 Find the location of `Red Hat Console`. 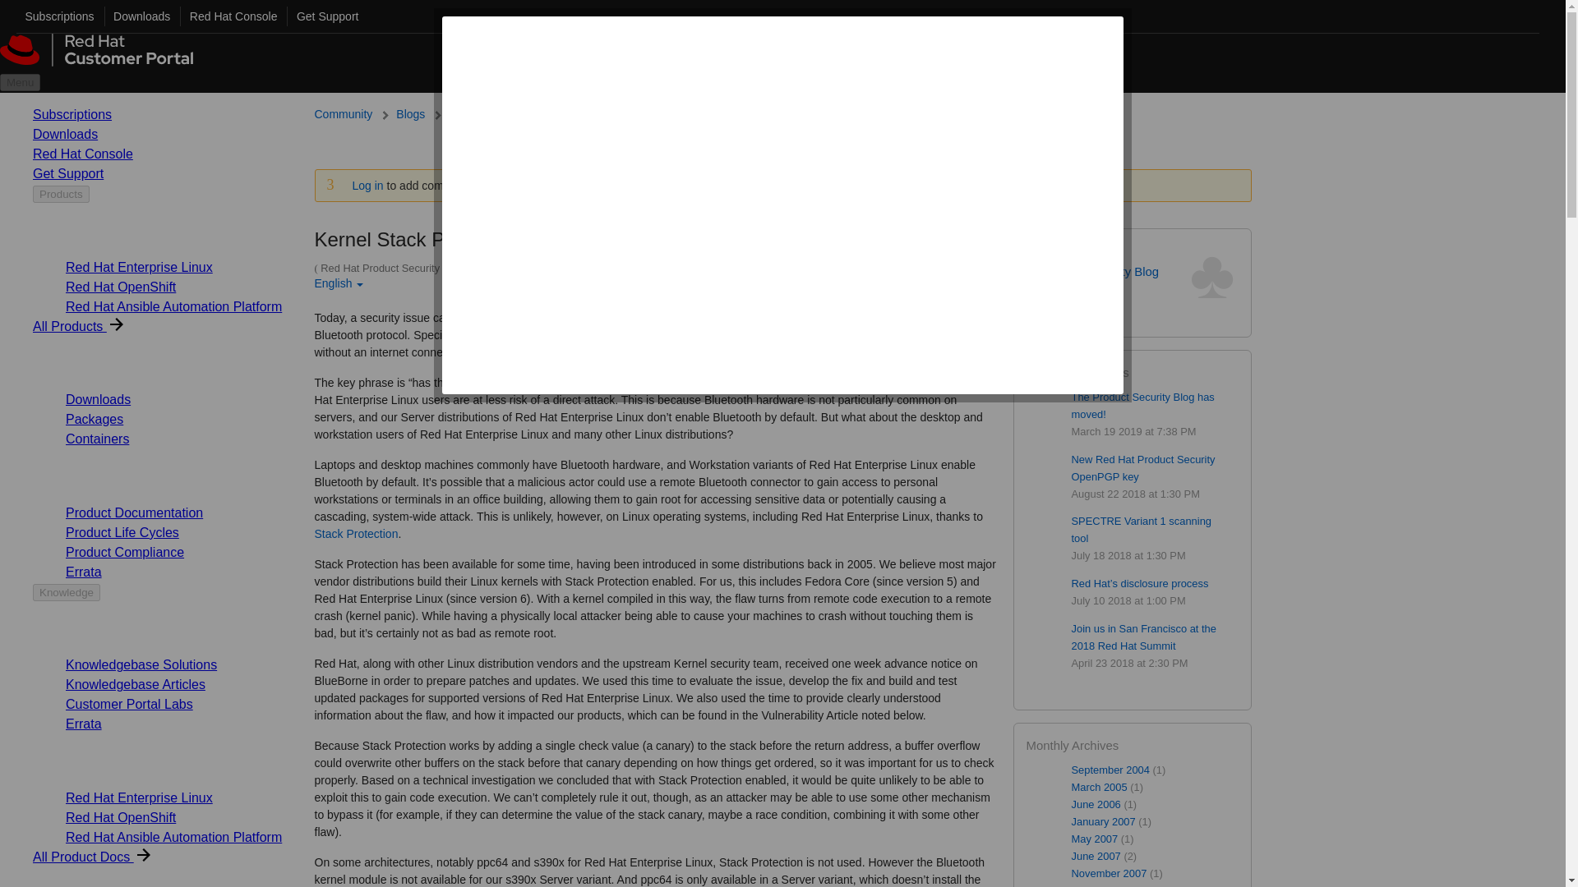

Red Hat Console is located at coordinates (228, 16).